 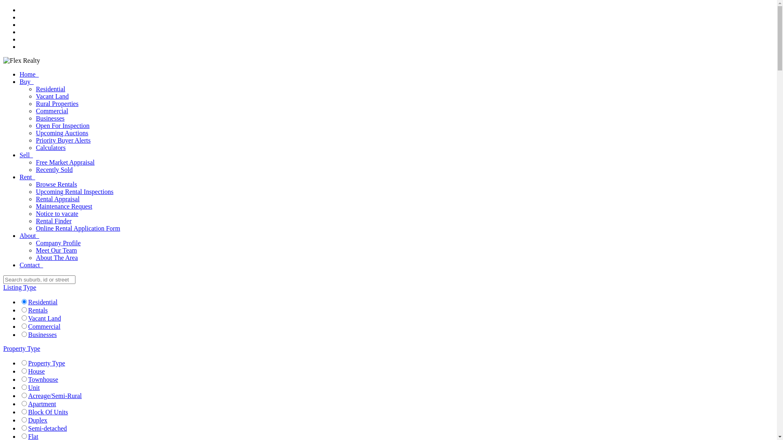 What do you see at coordinates (47, 429) in the screenshot?
I see `Semi-detached` at bounding box center [47, 429].